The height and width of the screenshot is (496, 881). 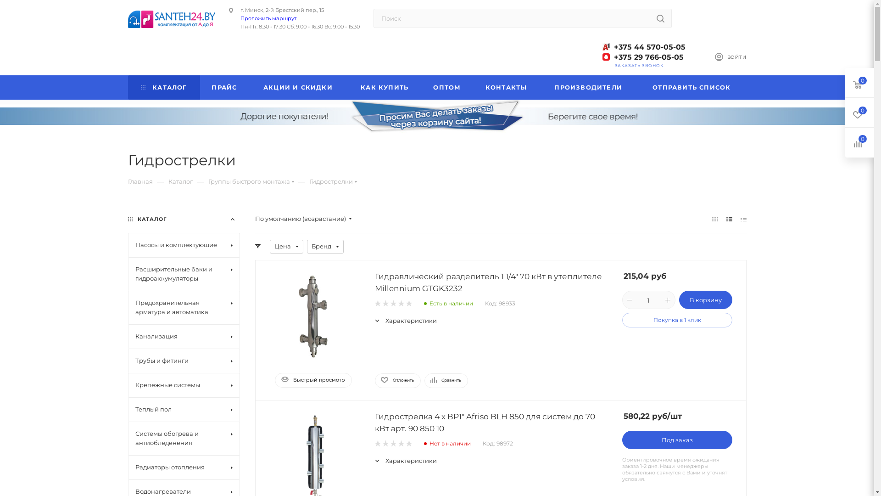 I want to click on 1, so click(x=377, y=444).